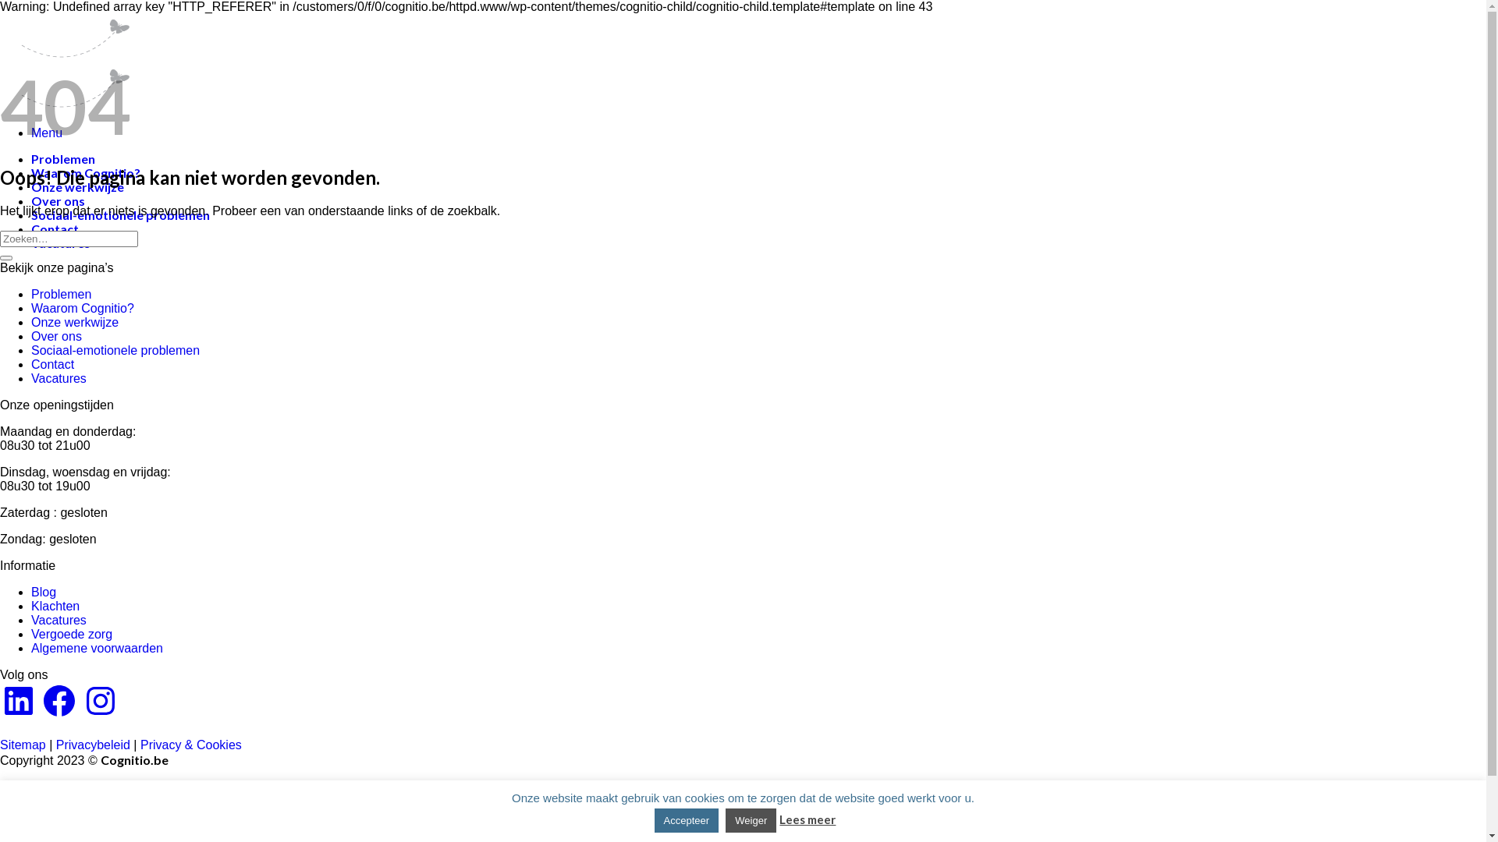 The width and height of the screenshot is (1498, 842). What do you see at coordinates (55, 229) in the screenshot?
I see `Contact` at bounding box center [55, 229].